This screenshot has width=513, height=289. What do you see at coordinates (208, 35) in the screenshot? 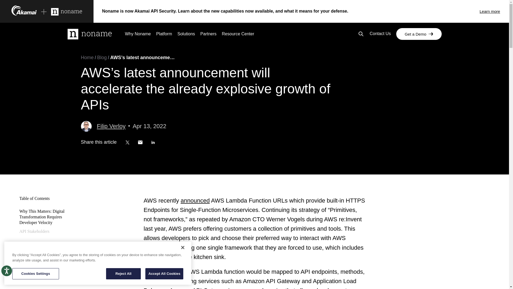
I see `Partners` at bounding box center [208, 35].